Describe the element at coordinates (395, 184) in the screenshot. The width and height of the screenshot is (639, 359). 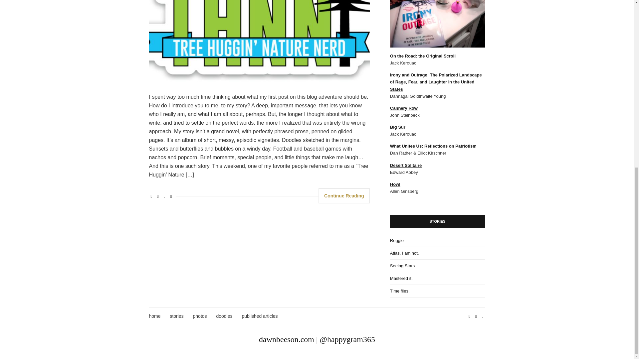
I see `Howl` at that location.